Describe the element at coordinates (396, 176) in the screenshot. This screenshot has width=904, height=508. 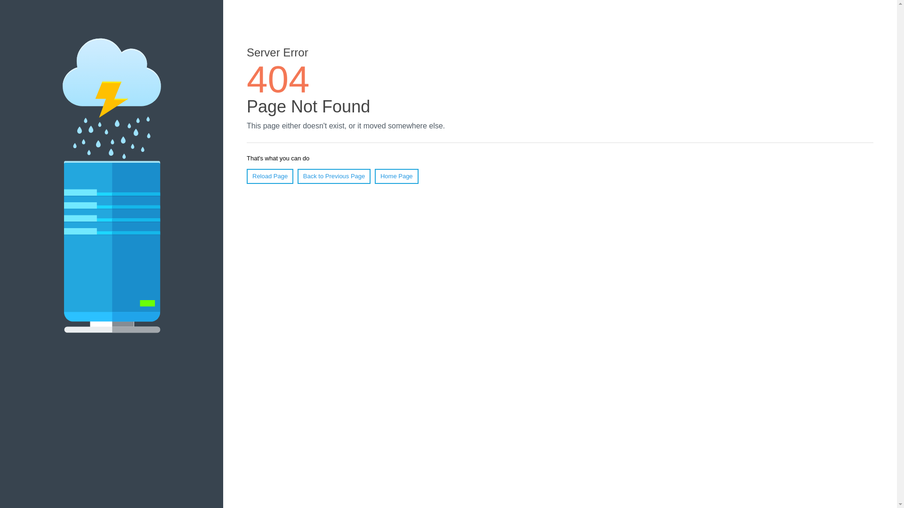
I see `Home Page` at that location.